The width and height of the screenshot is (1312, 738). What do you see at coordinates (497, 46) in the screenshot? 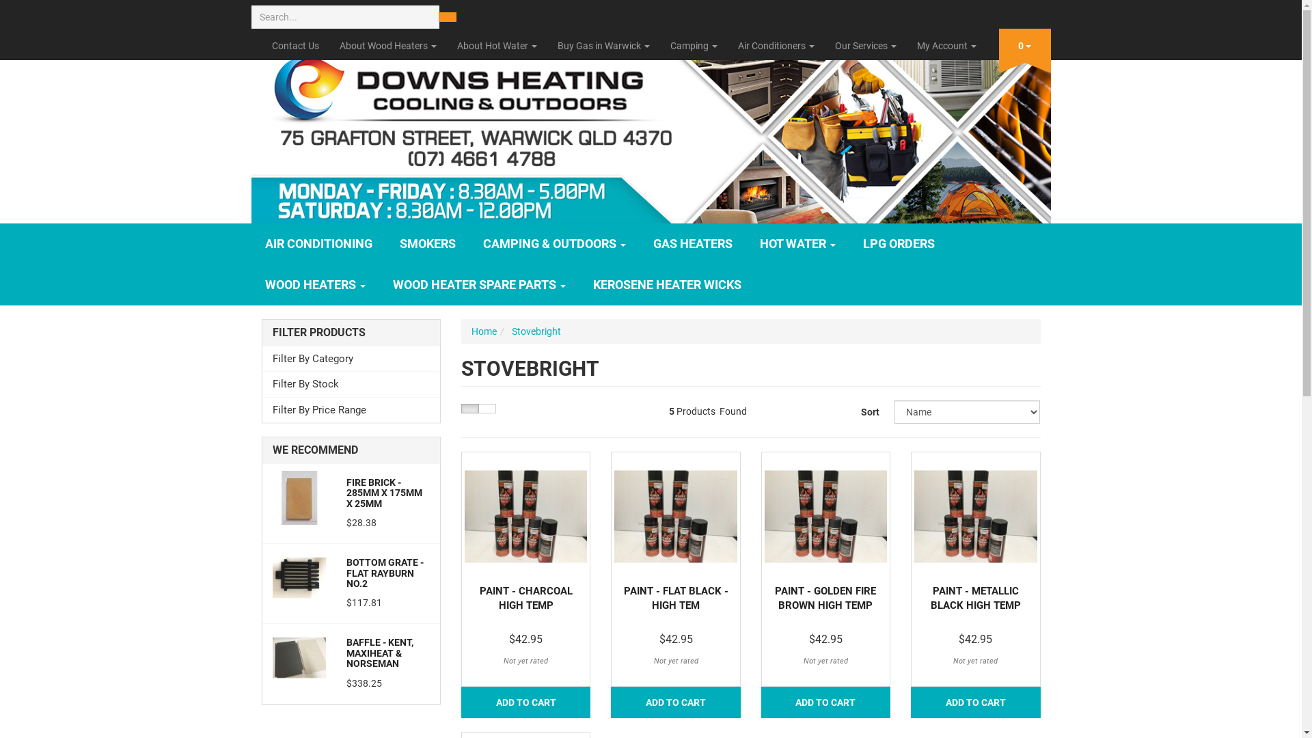
I see `About Hot Water` at bounding box center [497, 46].